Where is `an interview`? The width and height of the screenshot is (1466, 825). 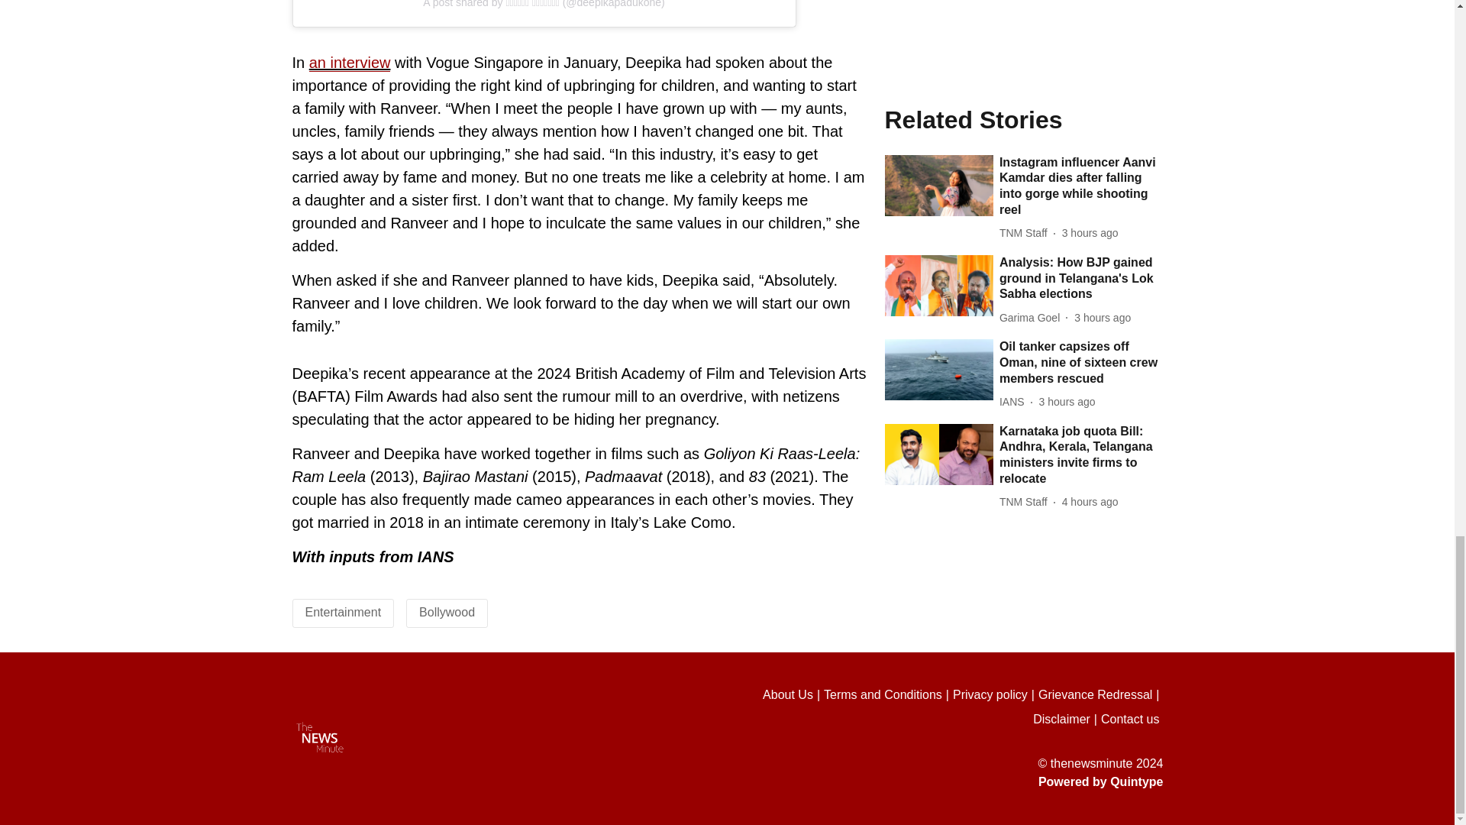
an interview is located at coordinates (350, 63).